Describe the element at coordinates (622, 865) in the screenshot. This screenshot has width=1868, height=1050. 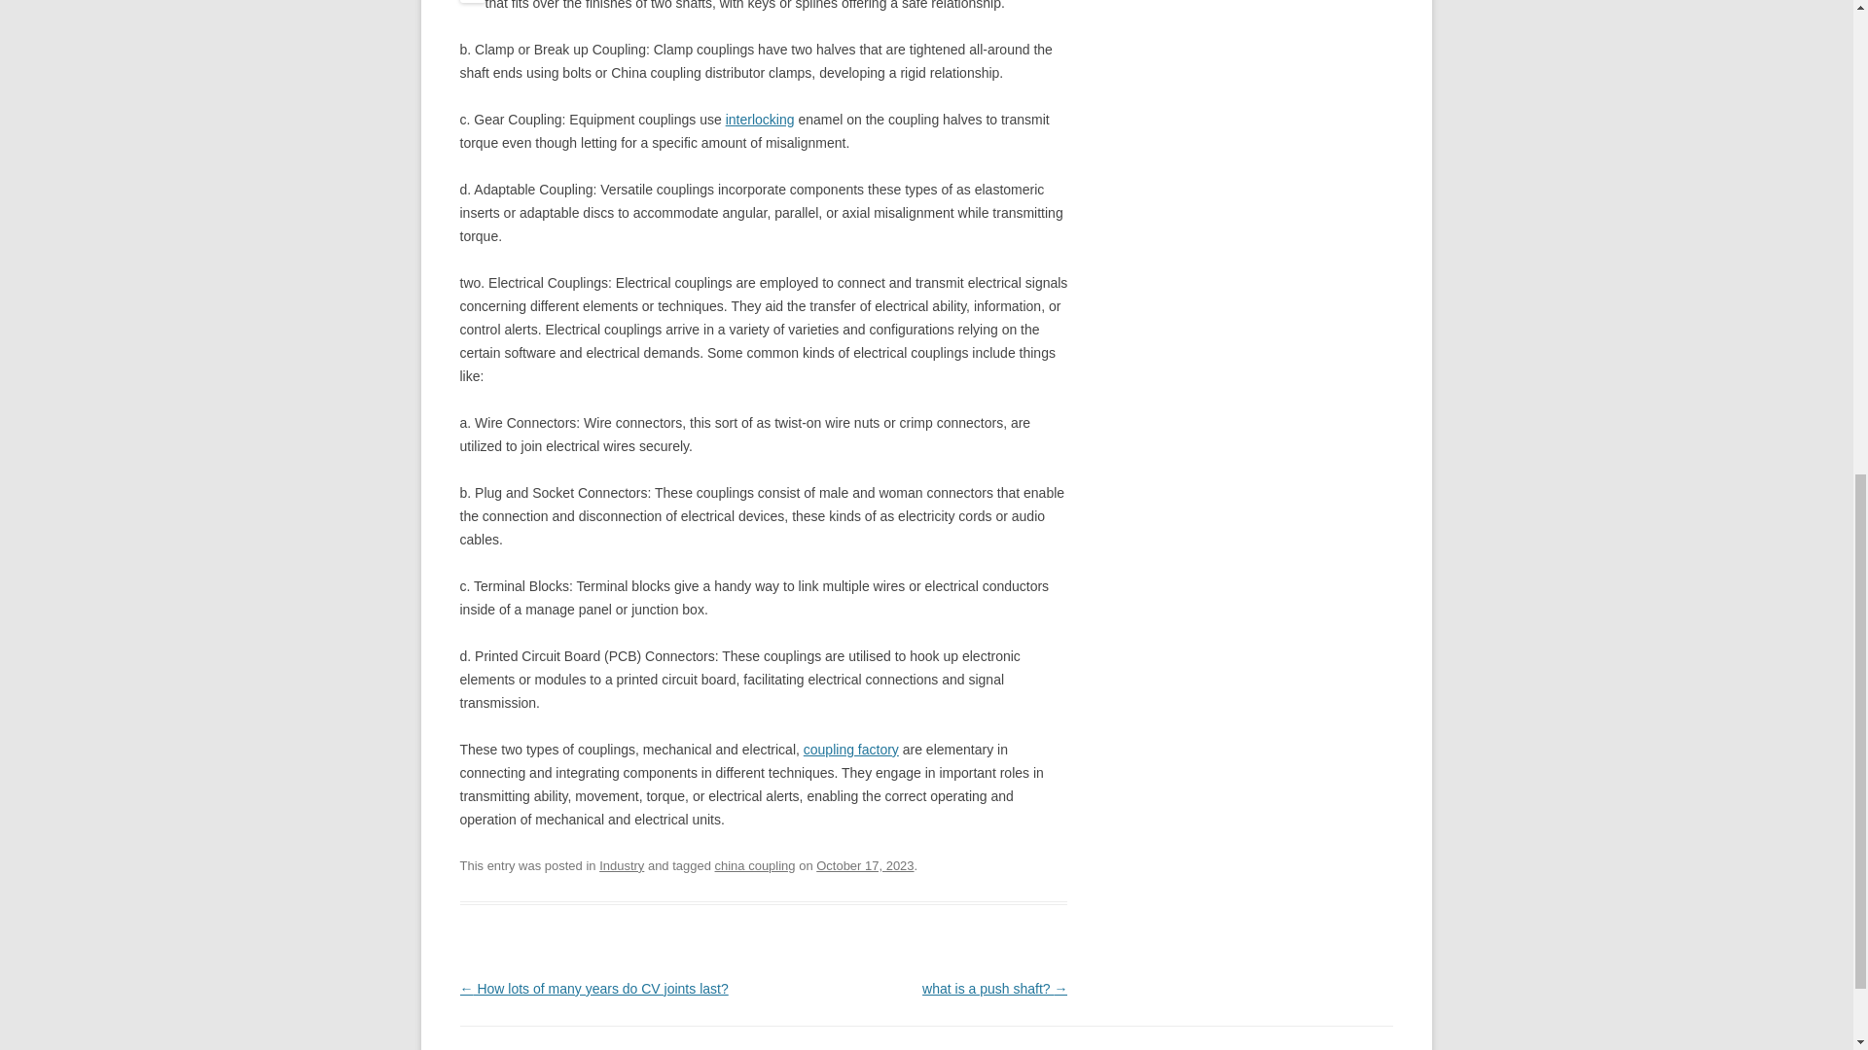
I see `Industry` at that location.